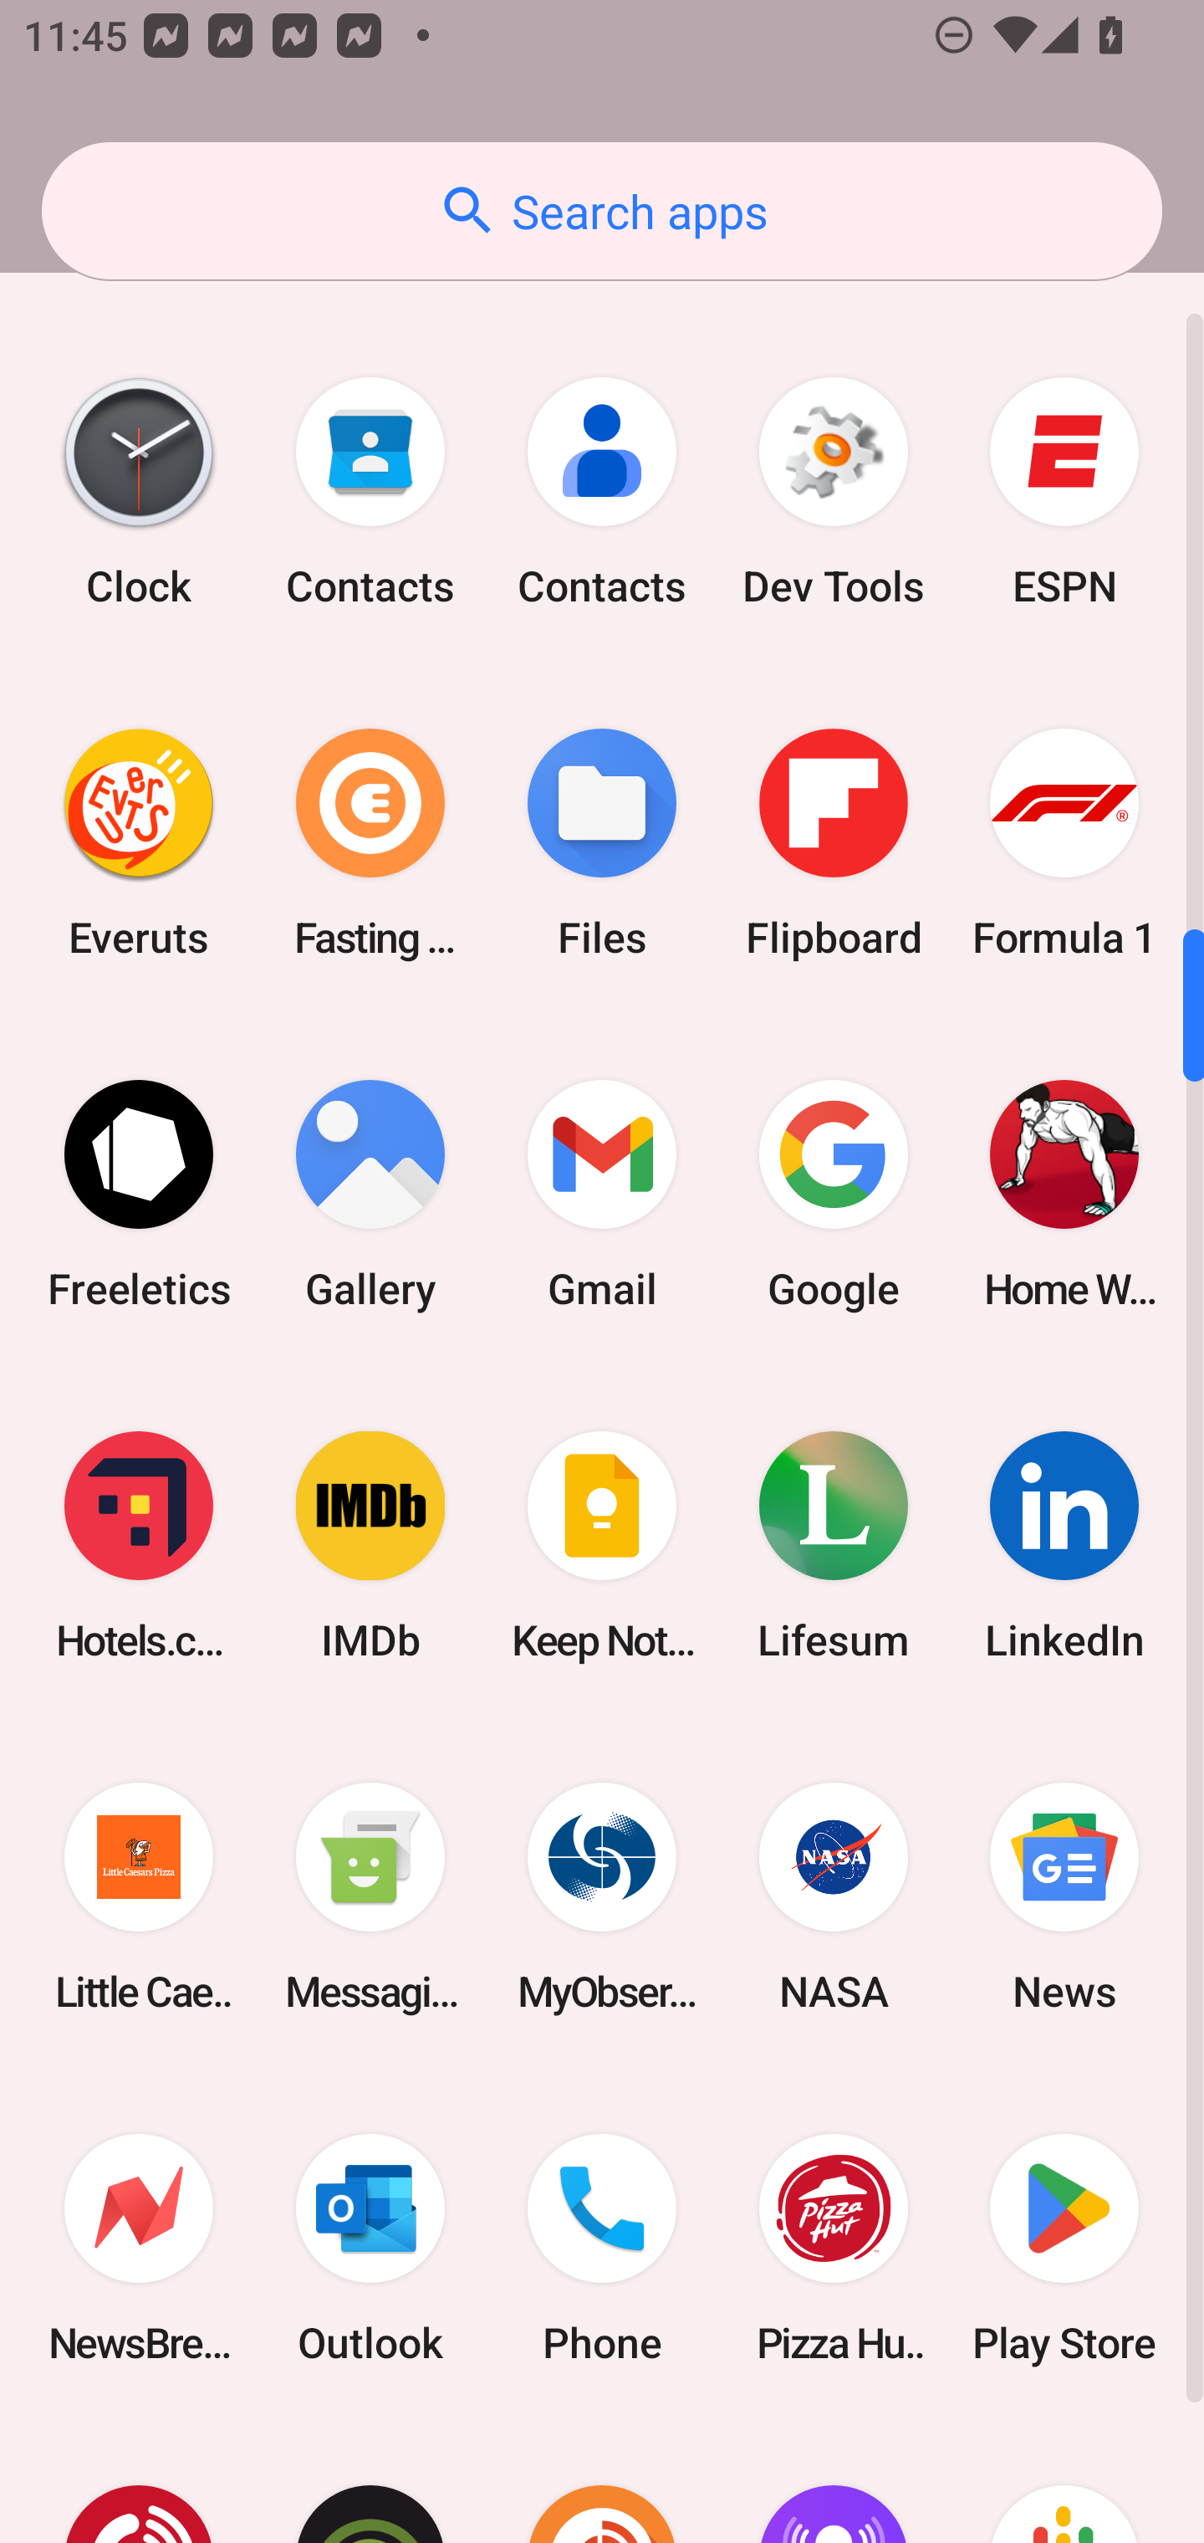 This screenshot has width=1204, height=2543. I want to click on Contacts, so click(602, 490).